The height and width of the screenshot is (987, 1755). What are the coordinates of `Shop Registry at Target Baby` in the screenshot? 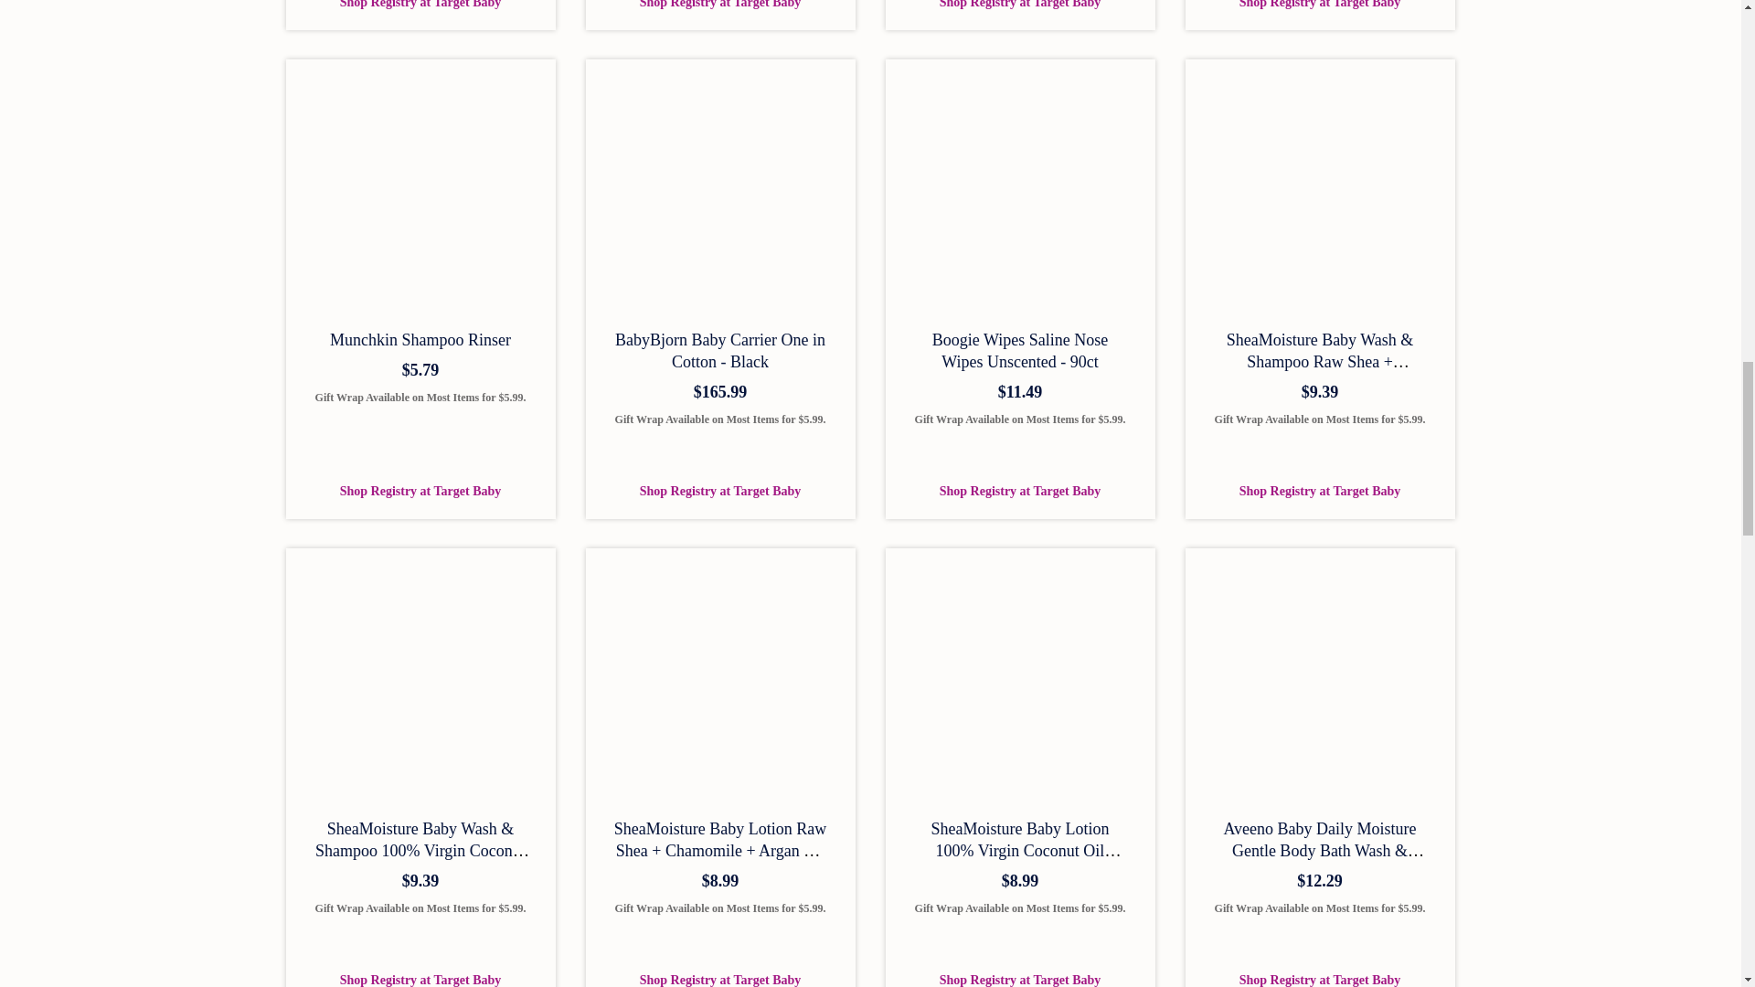 It's located at (420, 490).